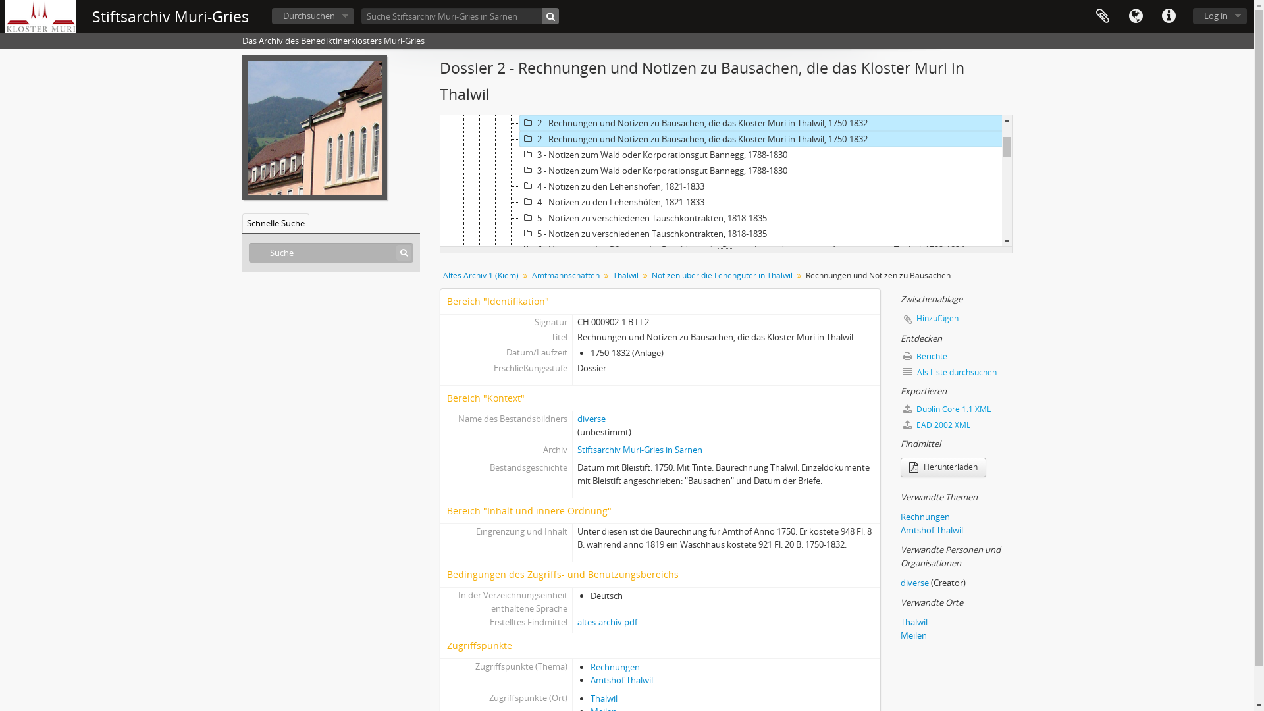  Describe the element at coordinates (957, 409) in the screenshot. I see `Dublin Core 1.1 XML` at that location.